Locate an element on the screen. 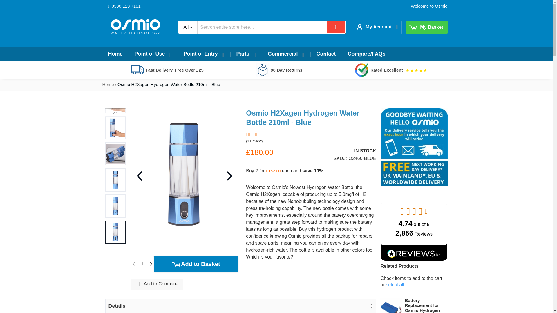 The height and width of the screenshot is (313, 557). Add to Basket is located at coordinates (196, 264).